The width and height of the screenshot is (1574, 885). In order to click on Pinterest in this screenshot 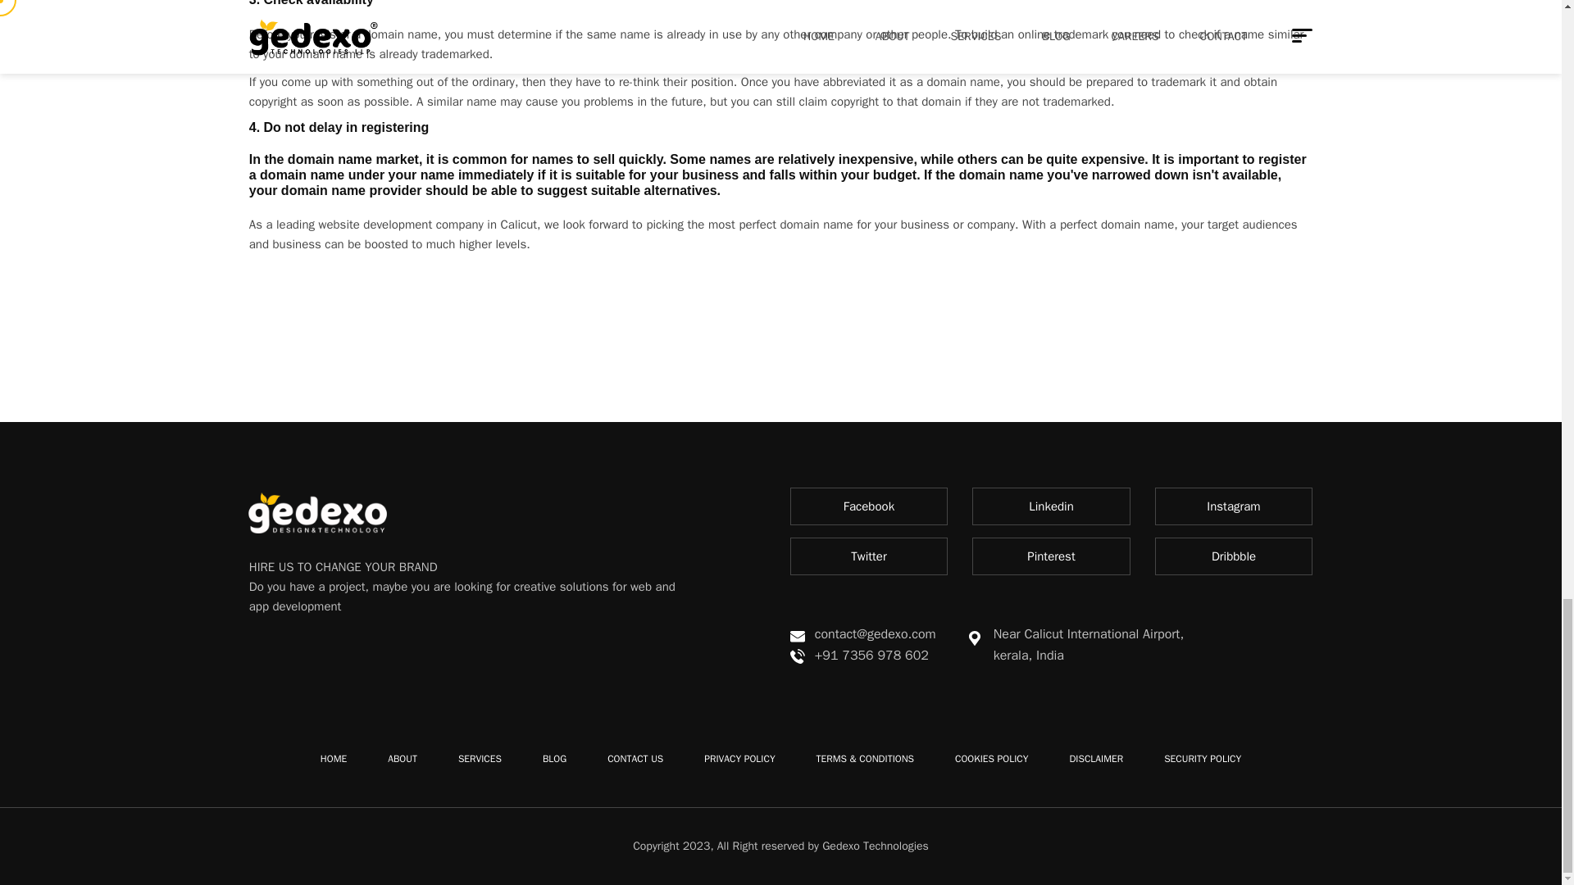, I will do `click(1051, 556)`.